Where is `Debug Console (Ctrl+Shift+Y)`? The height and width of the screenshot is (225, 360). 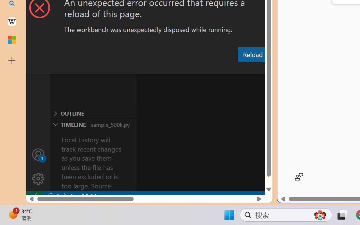
Debug Console (Ctrl+Shift+Y) is located at coordinates (240, 68).